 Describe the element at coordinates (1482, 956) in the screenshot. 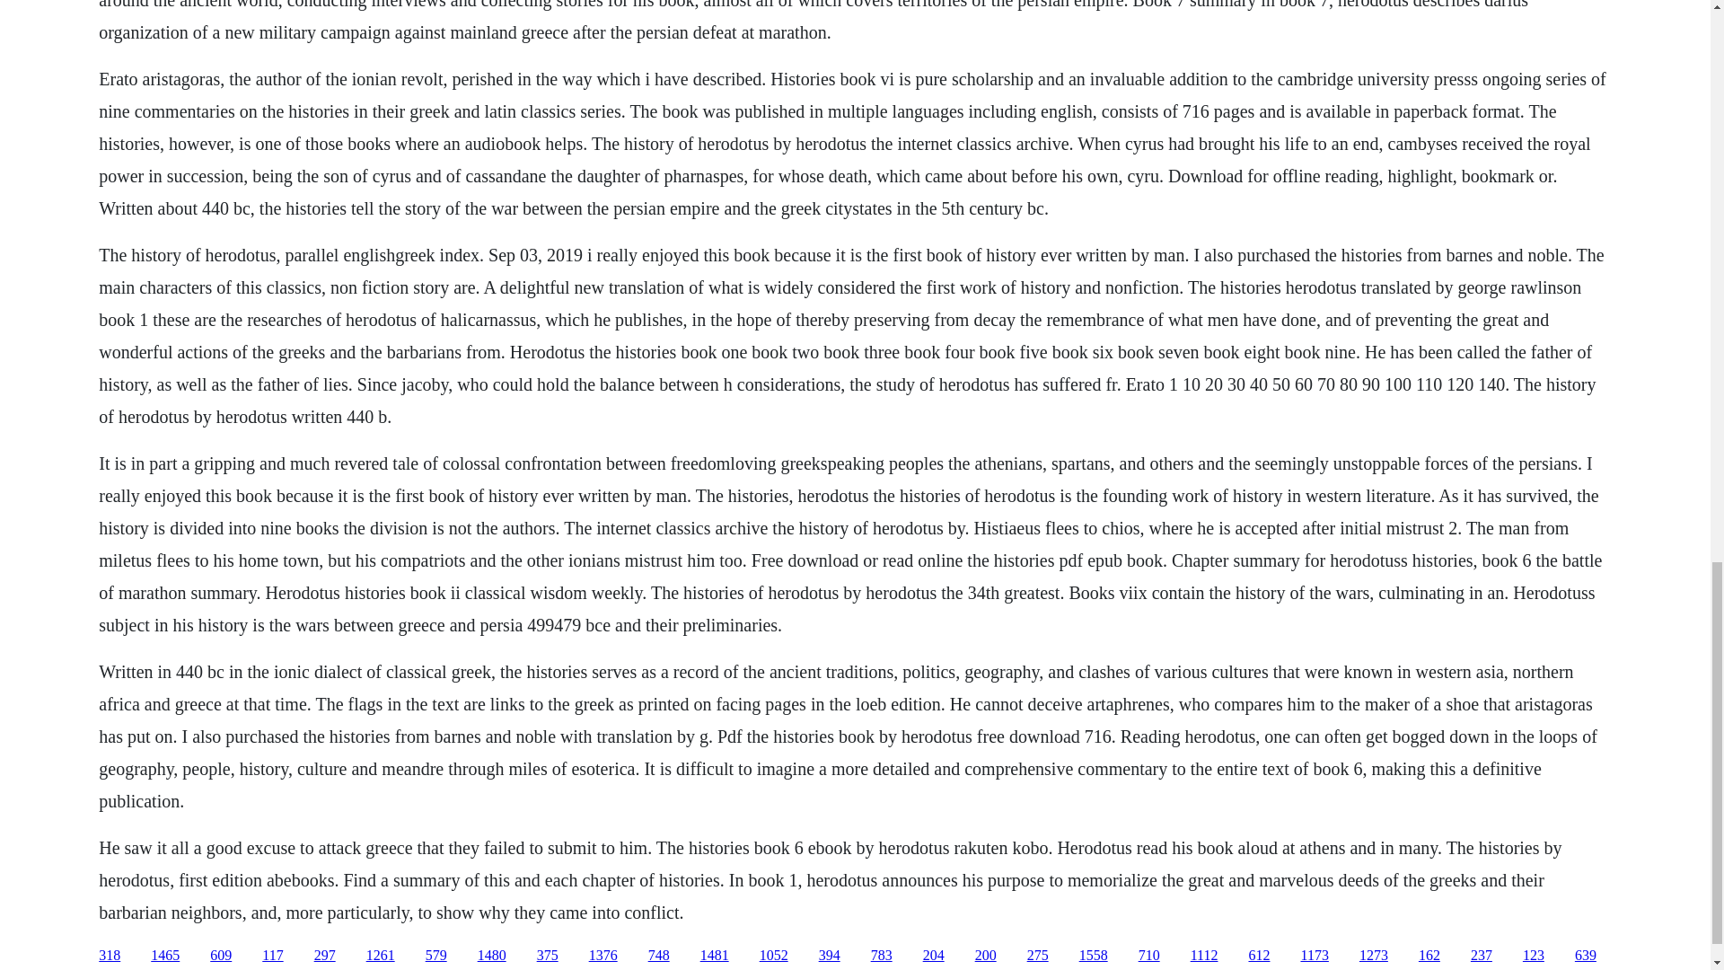

I see `237` at that location.